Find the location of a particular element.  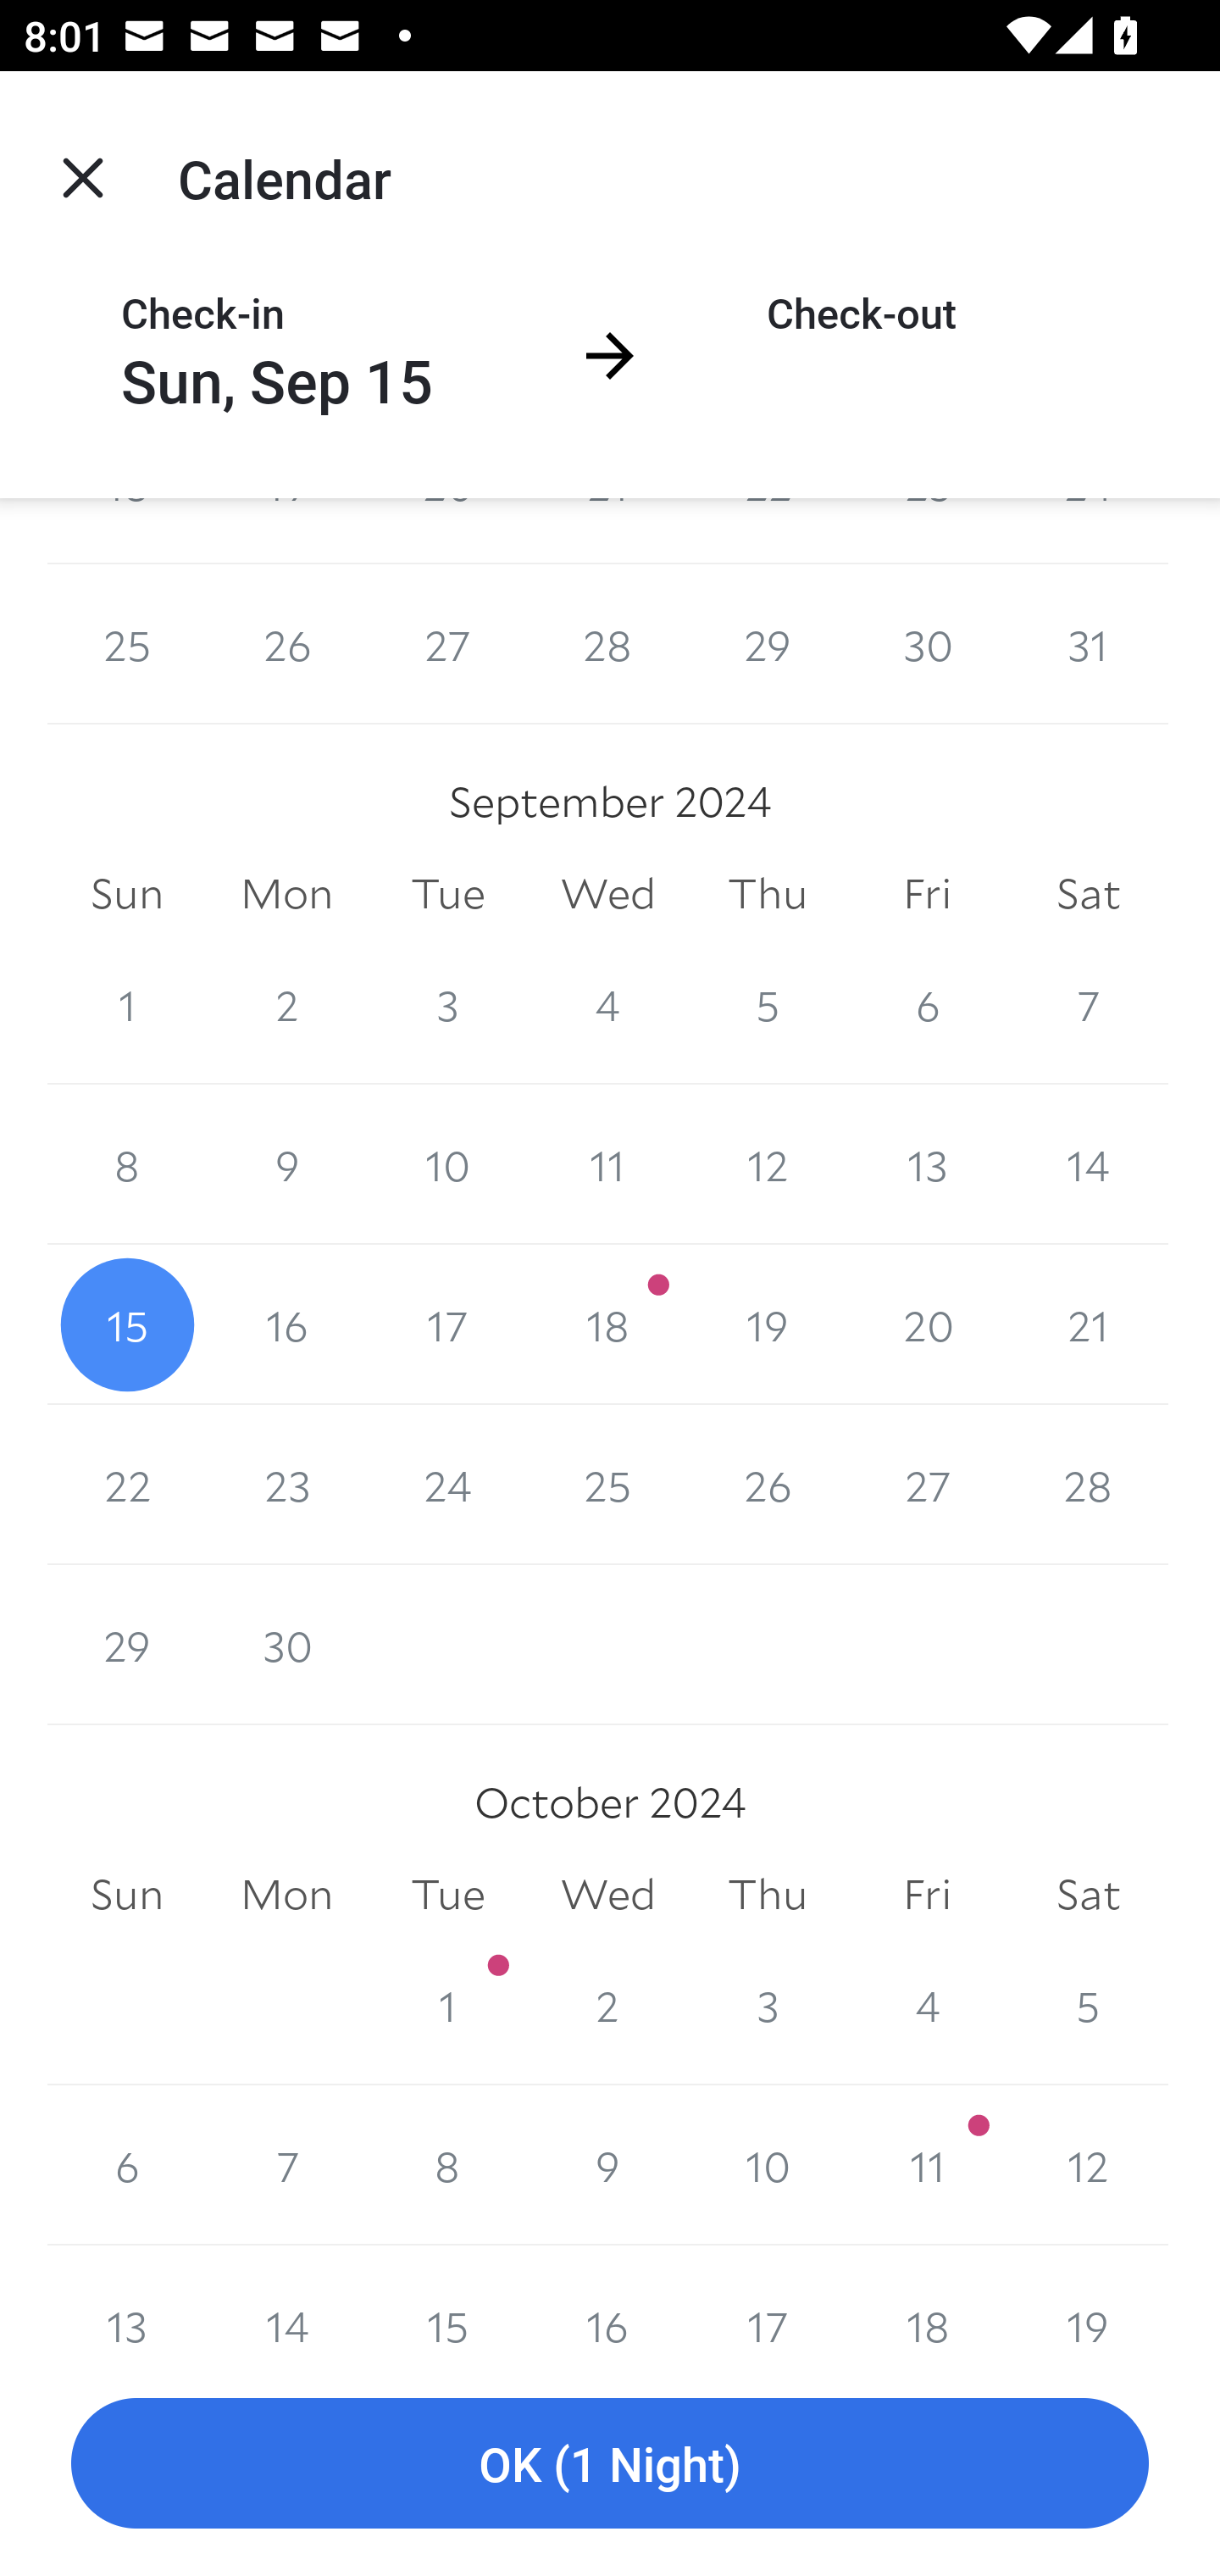

Sun is located at coordinates (127, 893).